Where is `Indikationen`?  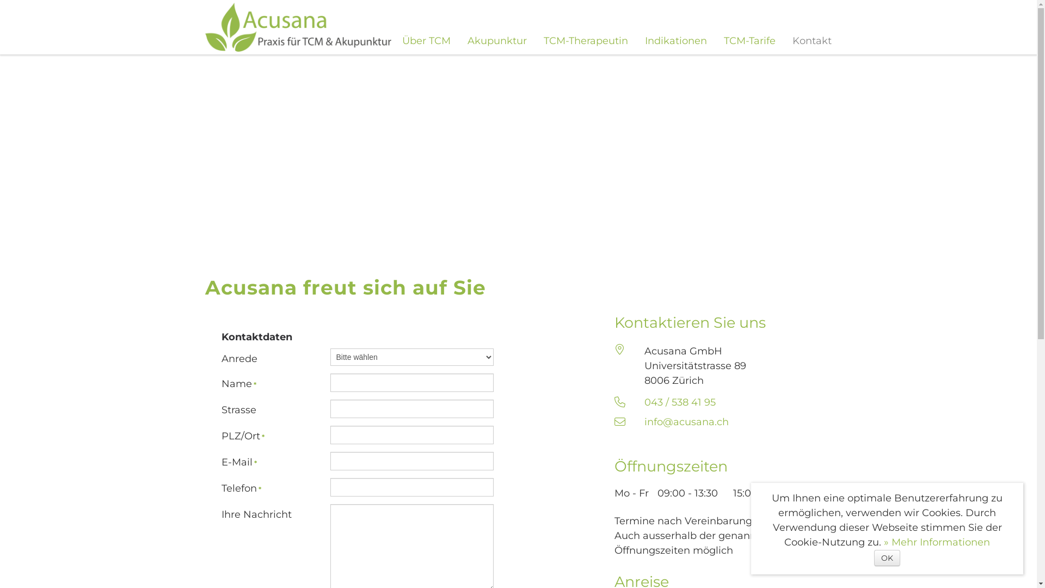
Indikationen is located at coordinates (675, 41).